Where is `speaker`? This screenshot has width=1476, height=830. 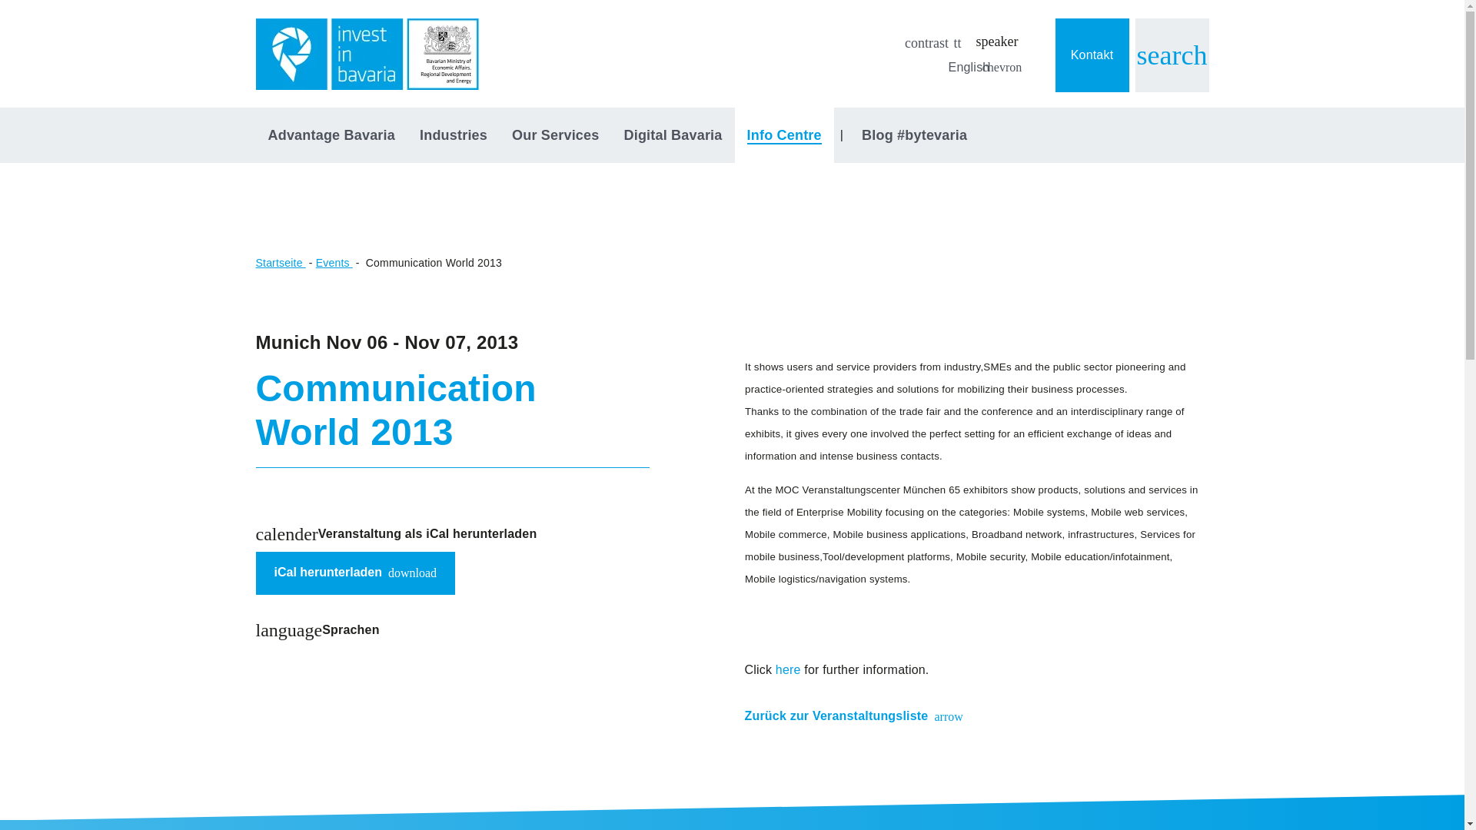 speaker is located at coordinates (996, 41).